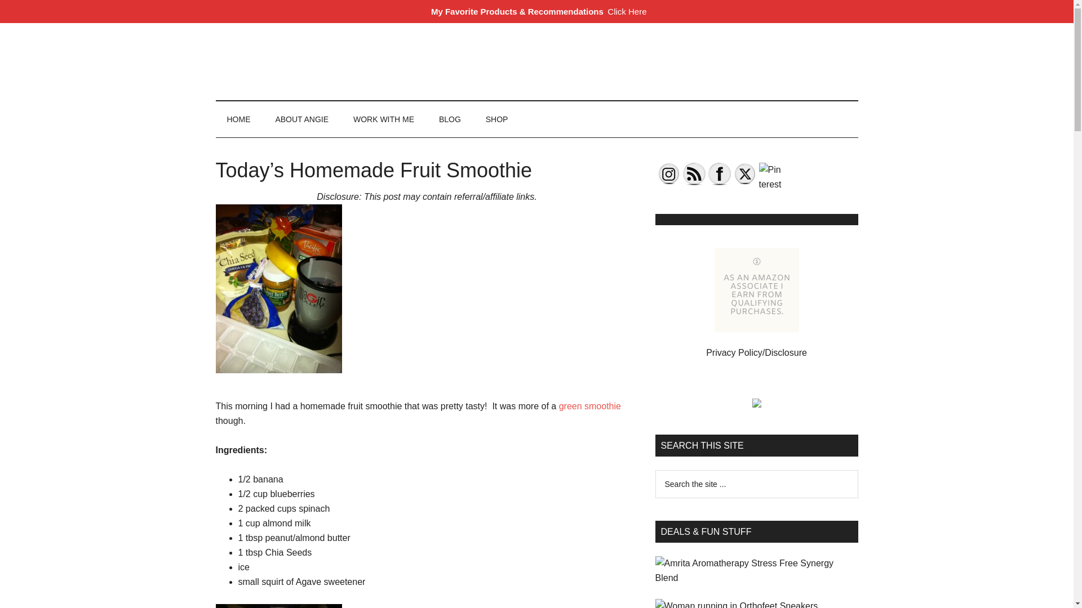  I want to click on Her Grand Life, so click(322, 47).